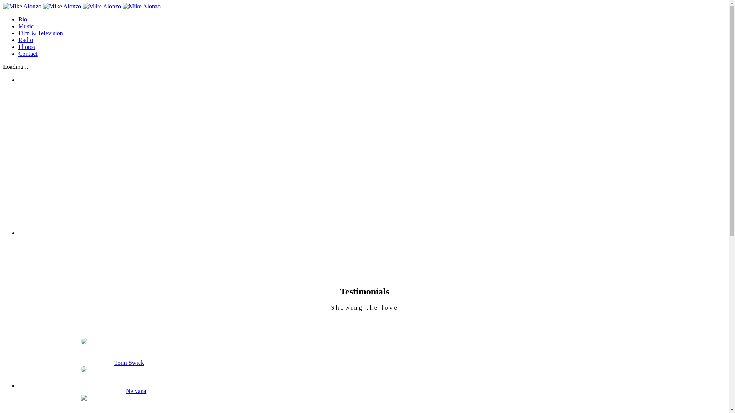 The height and width of the screenshot is (413, 735). What do you see at coordinates (26, 40) in the screenshot?
I see `Radio` at bounding box center [26, 40].